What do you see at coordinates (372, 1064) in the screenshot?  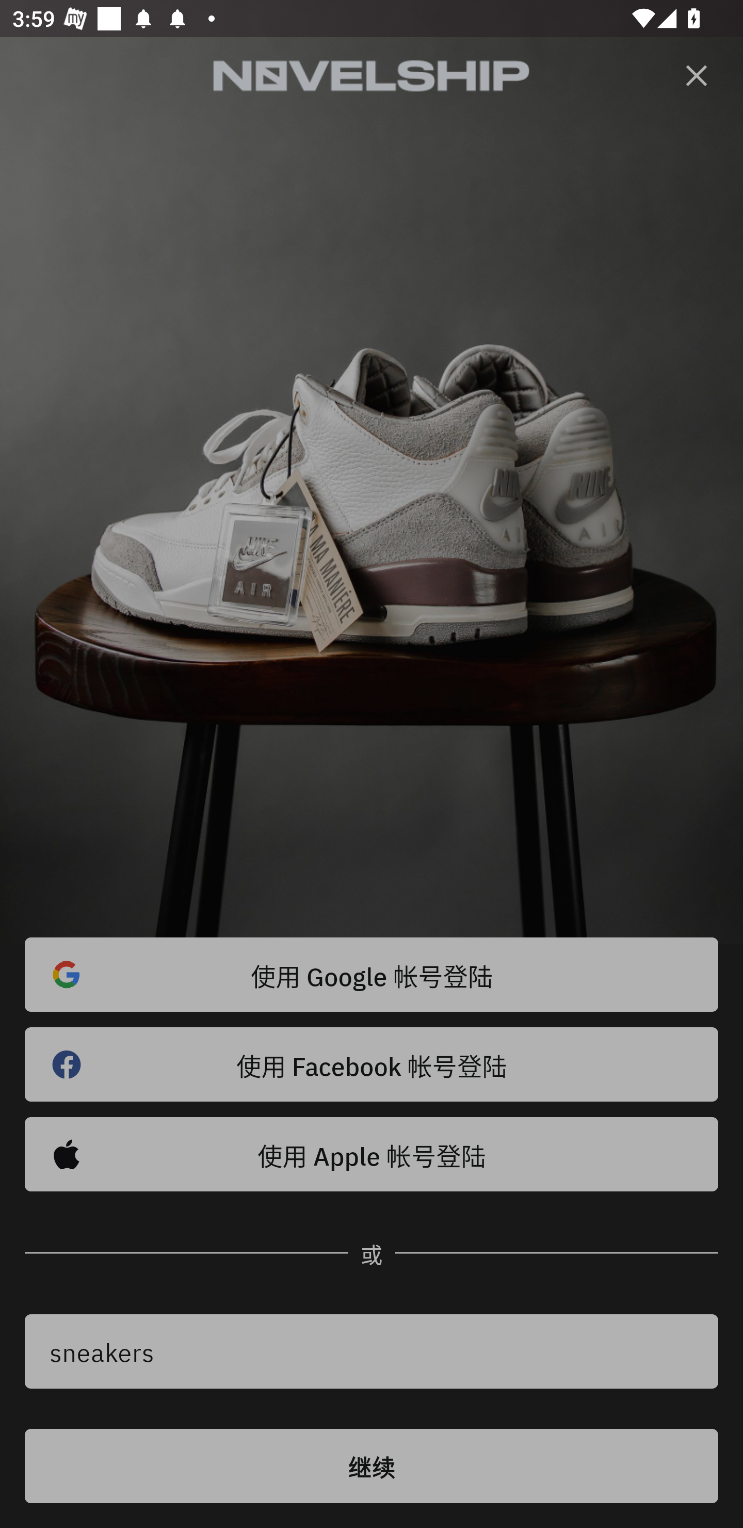 I see `使用 Facebook 帐号登陆 󰈌` at bounding box center [372, 1064].